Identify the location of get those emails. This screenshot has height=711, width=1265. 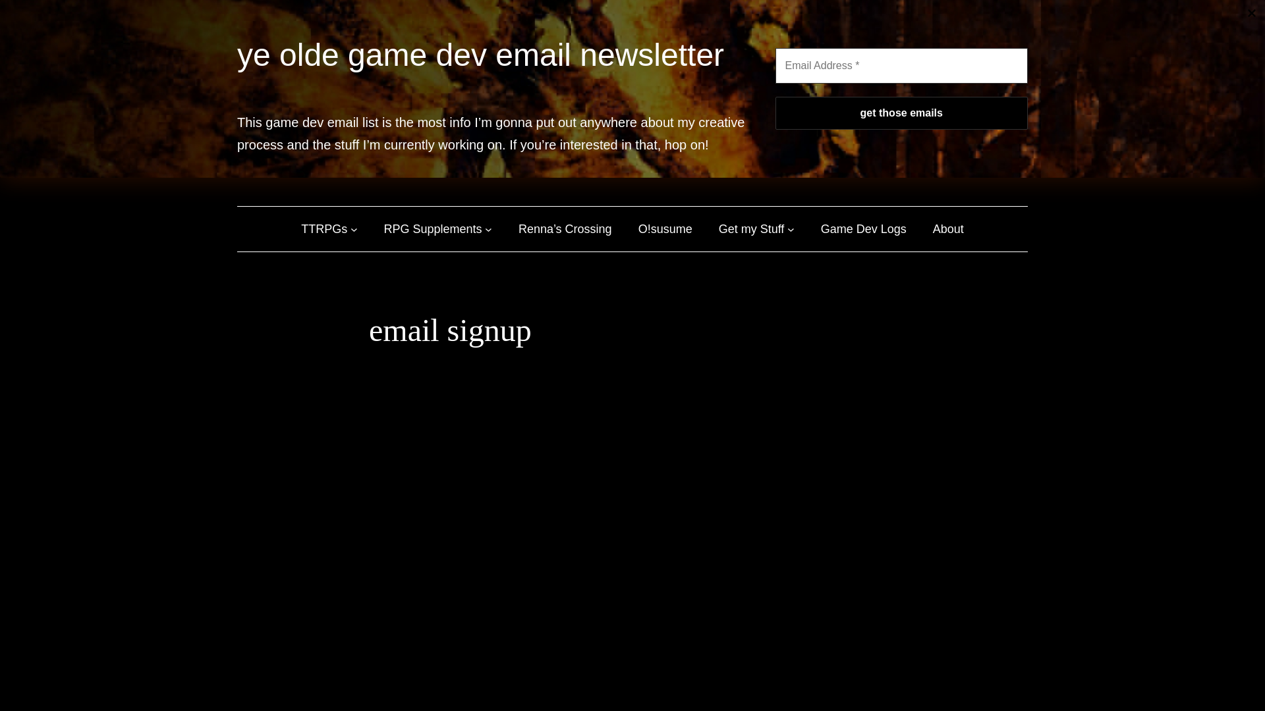
(901, 113).